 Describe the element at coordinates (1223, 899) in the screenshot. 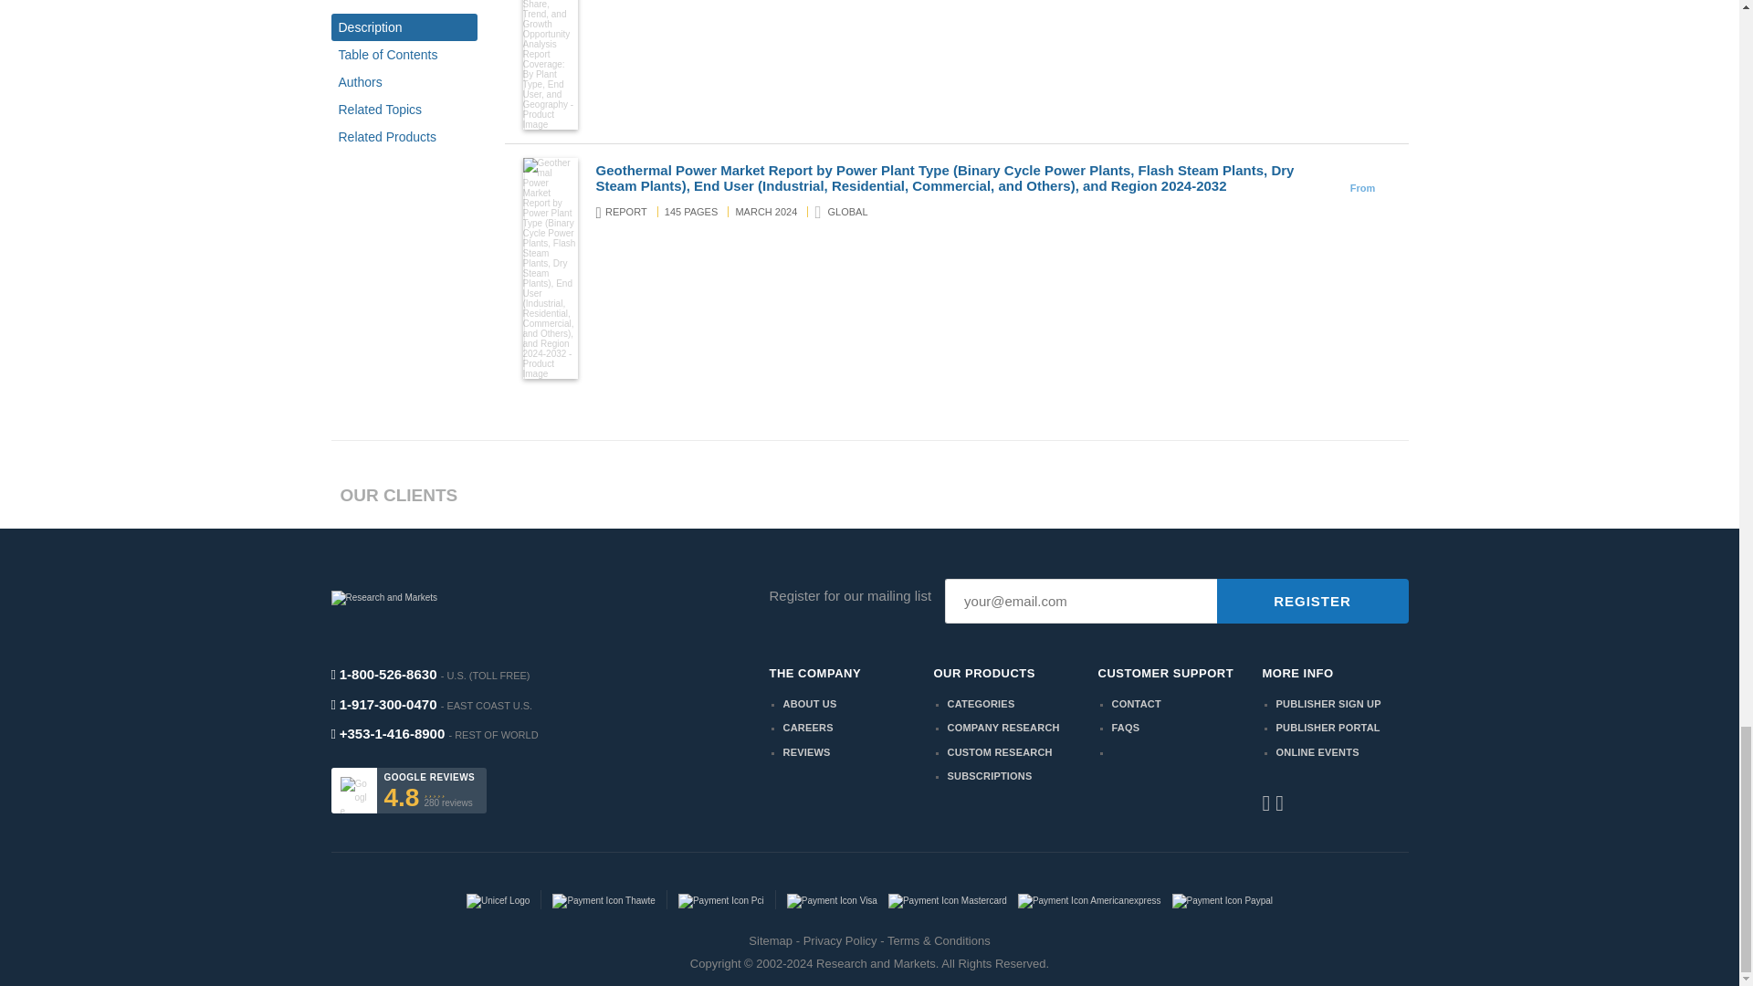

I see `PayPal` at that location.